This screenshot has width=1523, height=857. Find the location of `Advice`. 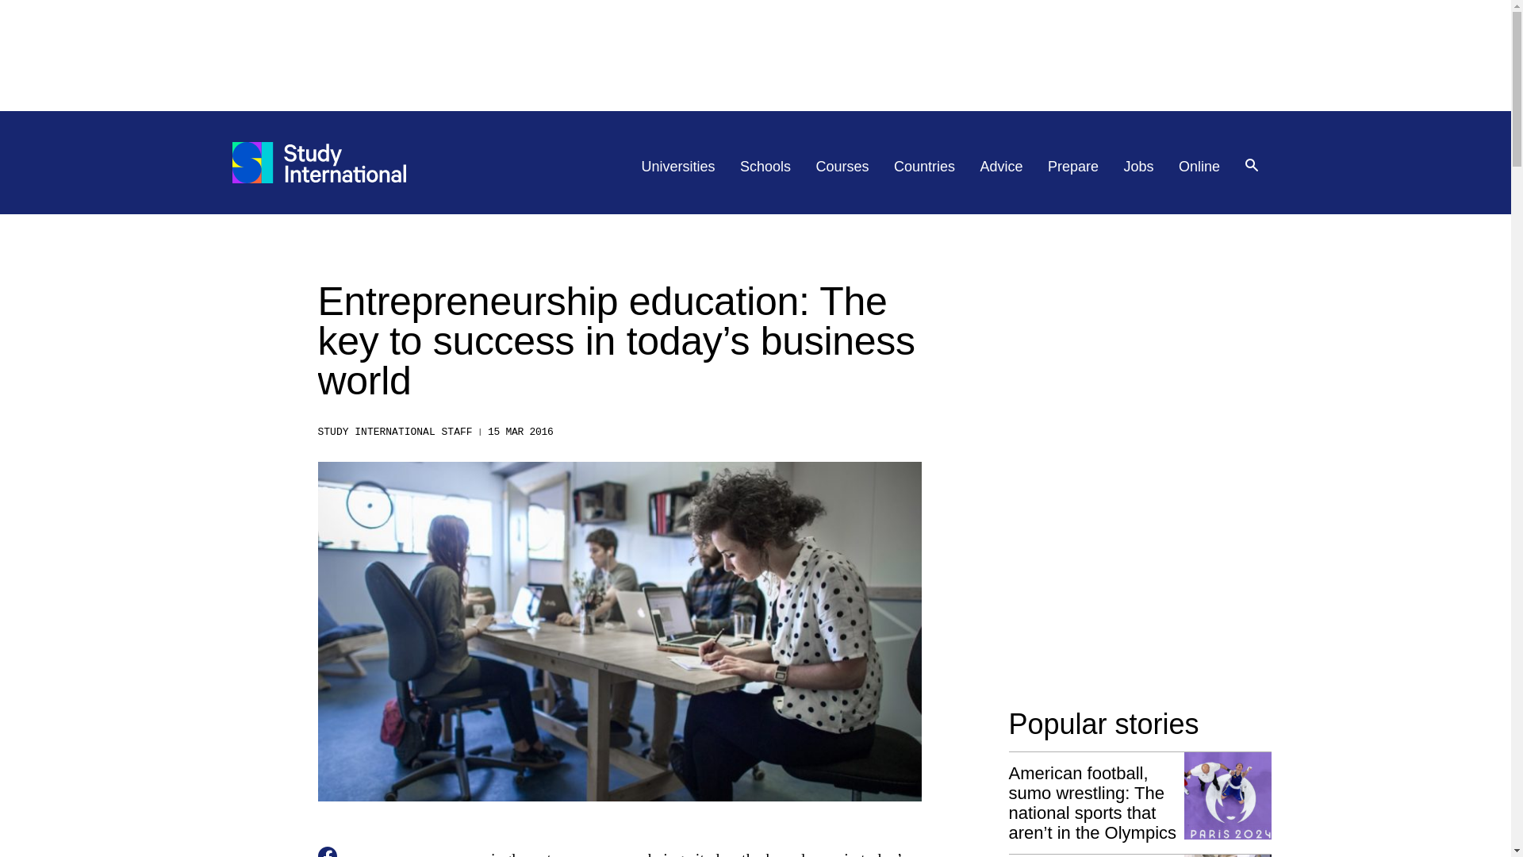

Advice is located at coordinates (1002, 167).